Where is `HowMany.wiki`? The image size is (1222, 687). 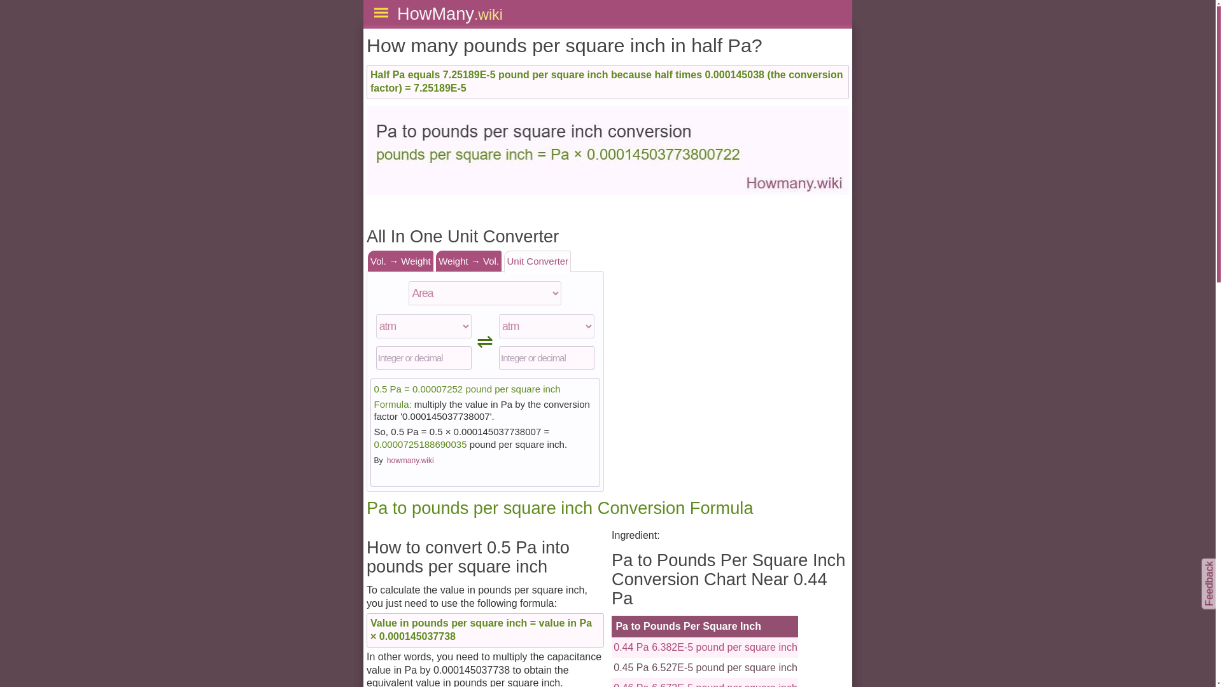
HowMany.wiki is located at coordinates (449, 13).